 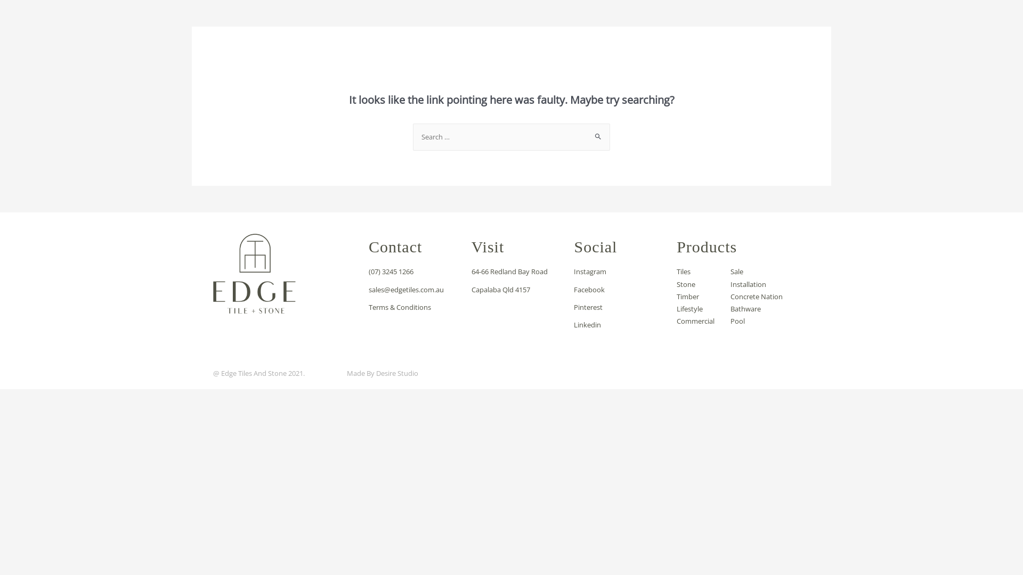 What do you see at coordinates (620, 272) in the screenshot?
I see `Instagram` at bounding box center [620, 272].